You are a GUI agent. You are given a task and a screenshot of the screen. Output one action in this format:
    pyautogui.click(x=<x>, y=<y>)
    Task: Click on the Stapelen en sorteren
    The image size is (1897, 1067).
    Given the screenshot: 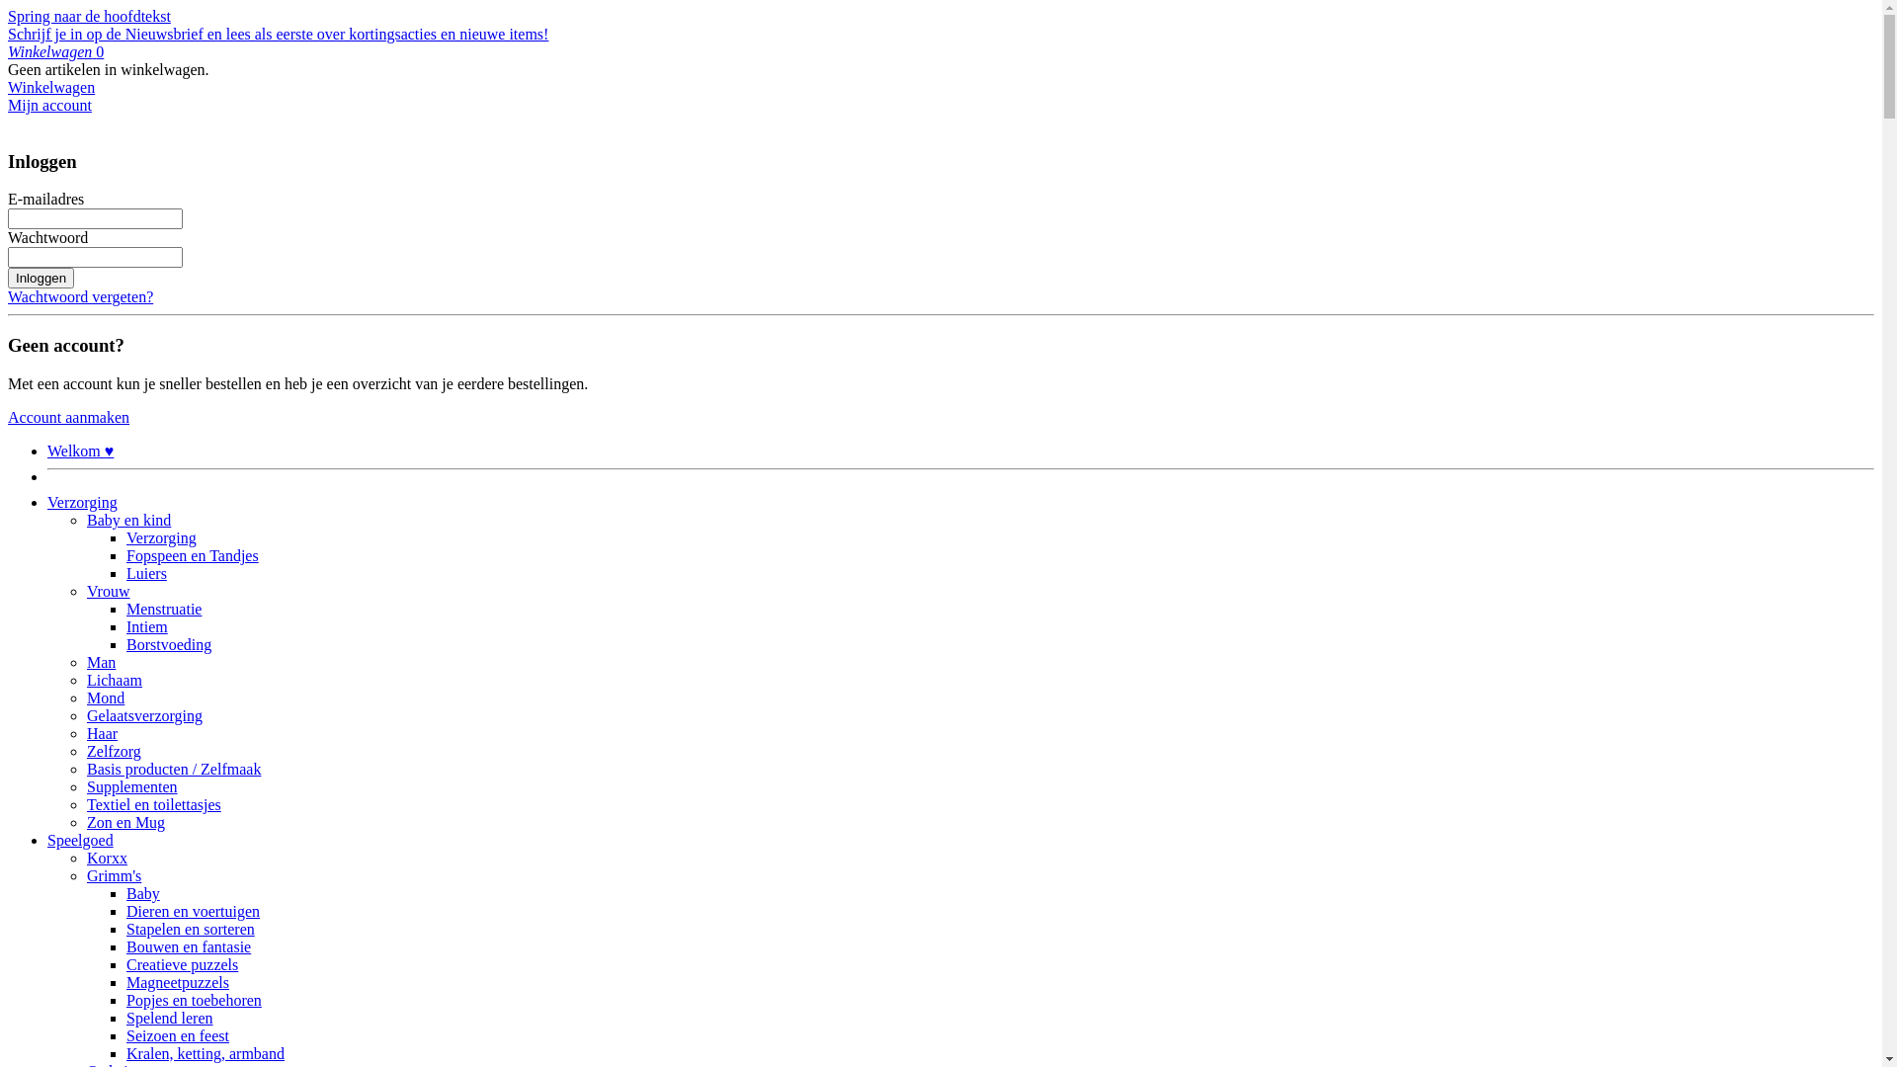 What is the action you would take?
    pyautogui.click(x=191, y=929)
    